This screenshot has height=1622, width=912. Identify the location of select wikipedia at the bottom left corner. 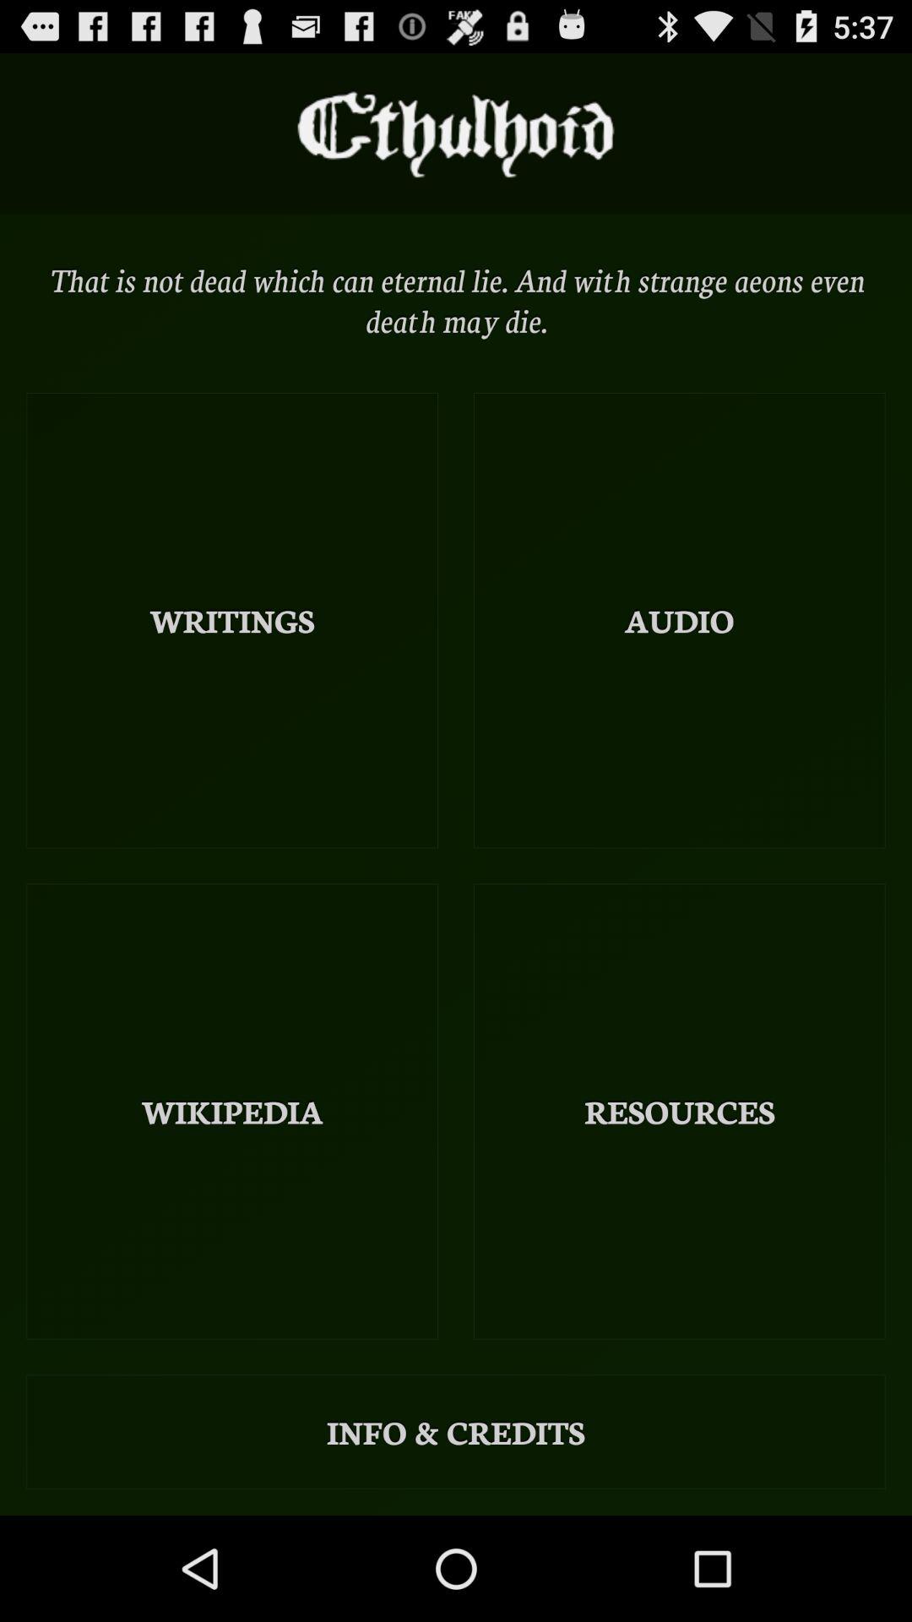
(232, 1112).